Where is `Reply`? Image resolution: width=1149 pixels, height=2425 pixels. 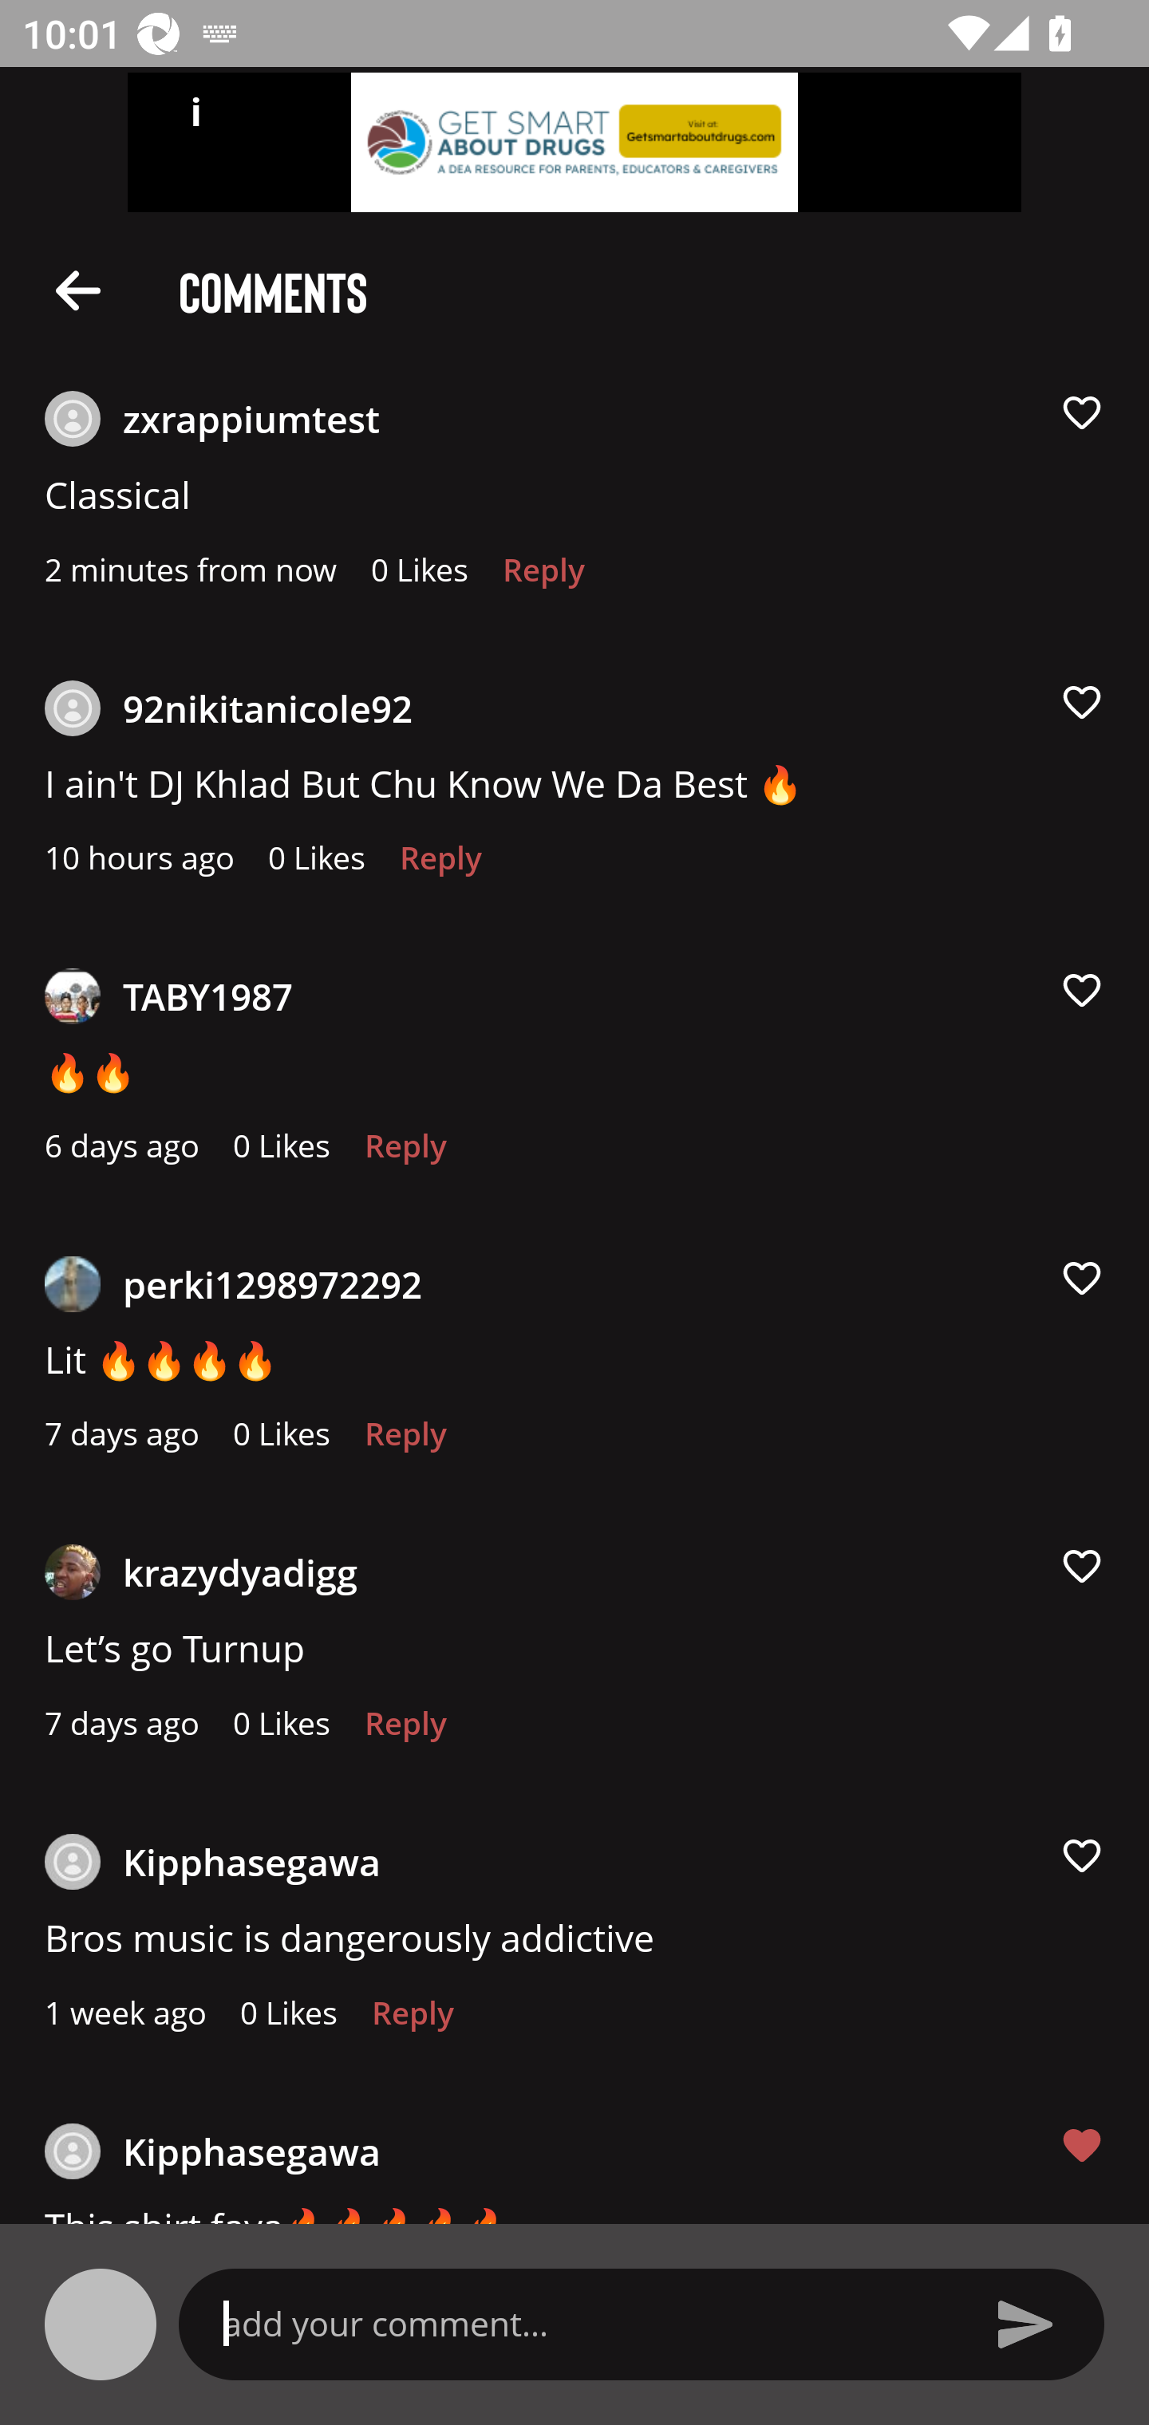
Reply is located at coordinates (412, 2021).